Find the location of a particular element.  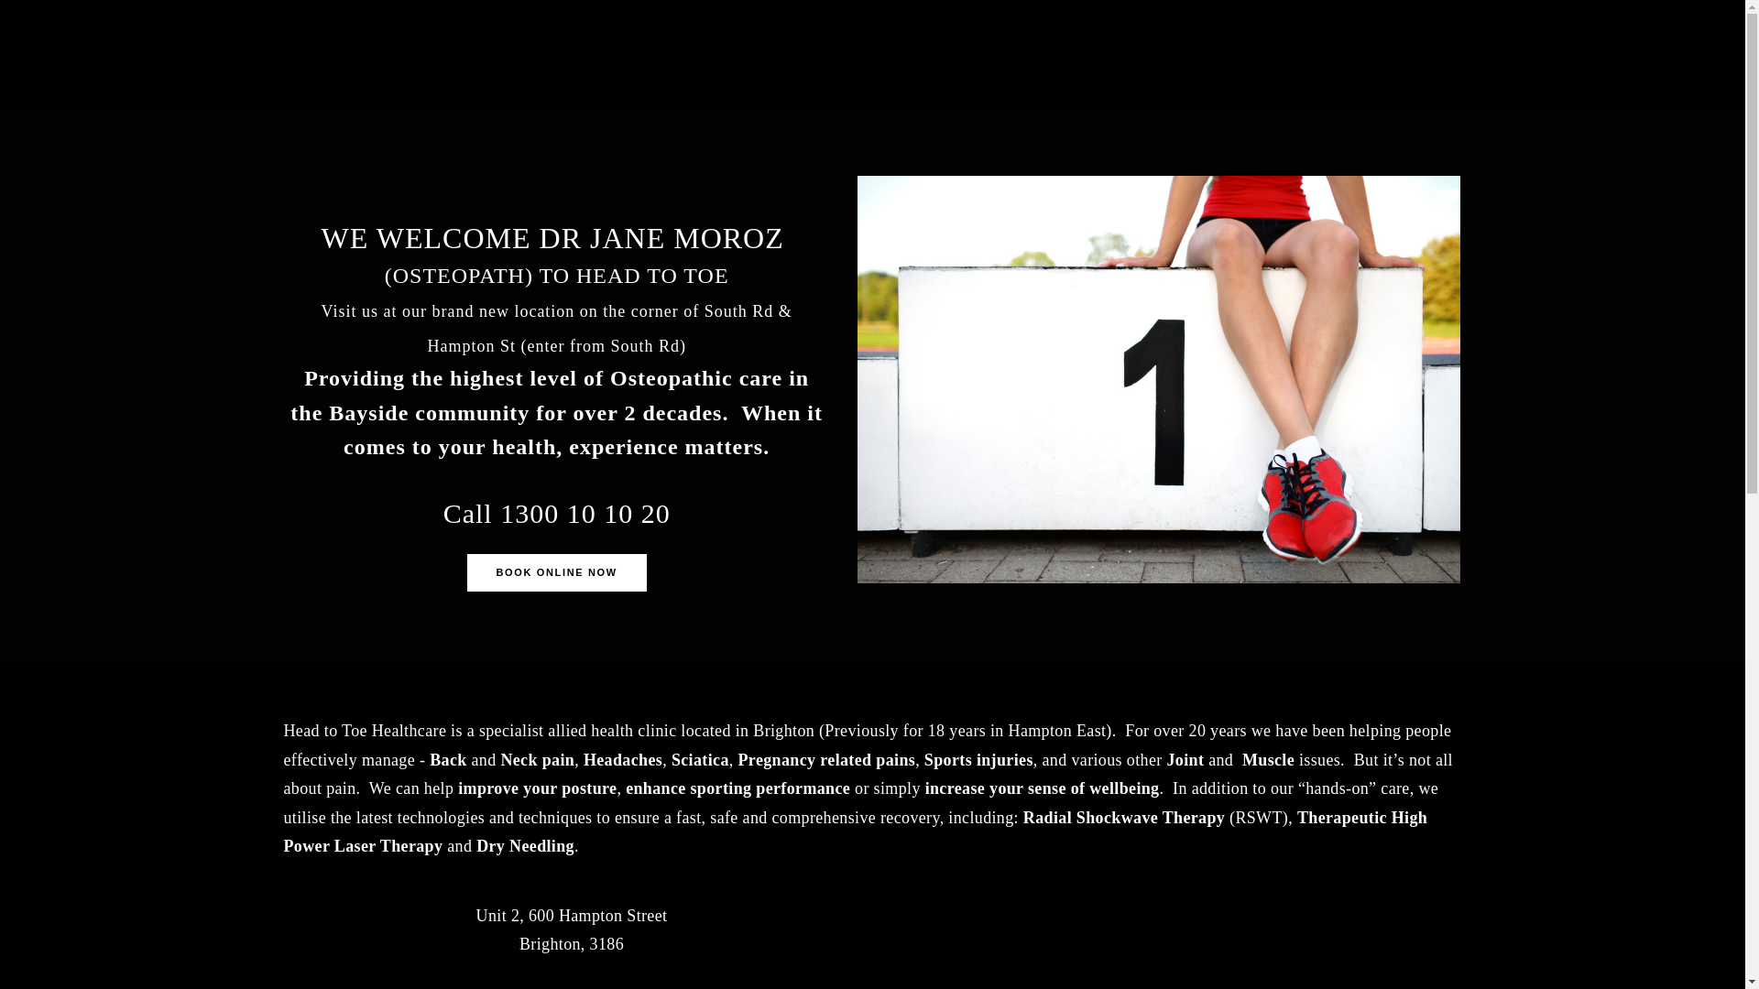

BOOK ONLINE NOW is located at coordinates (557, 573).